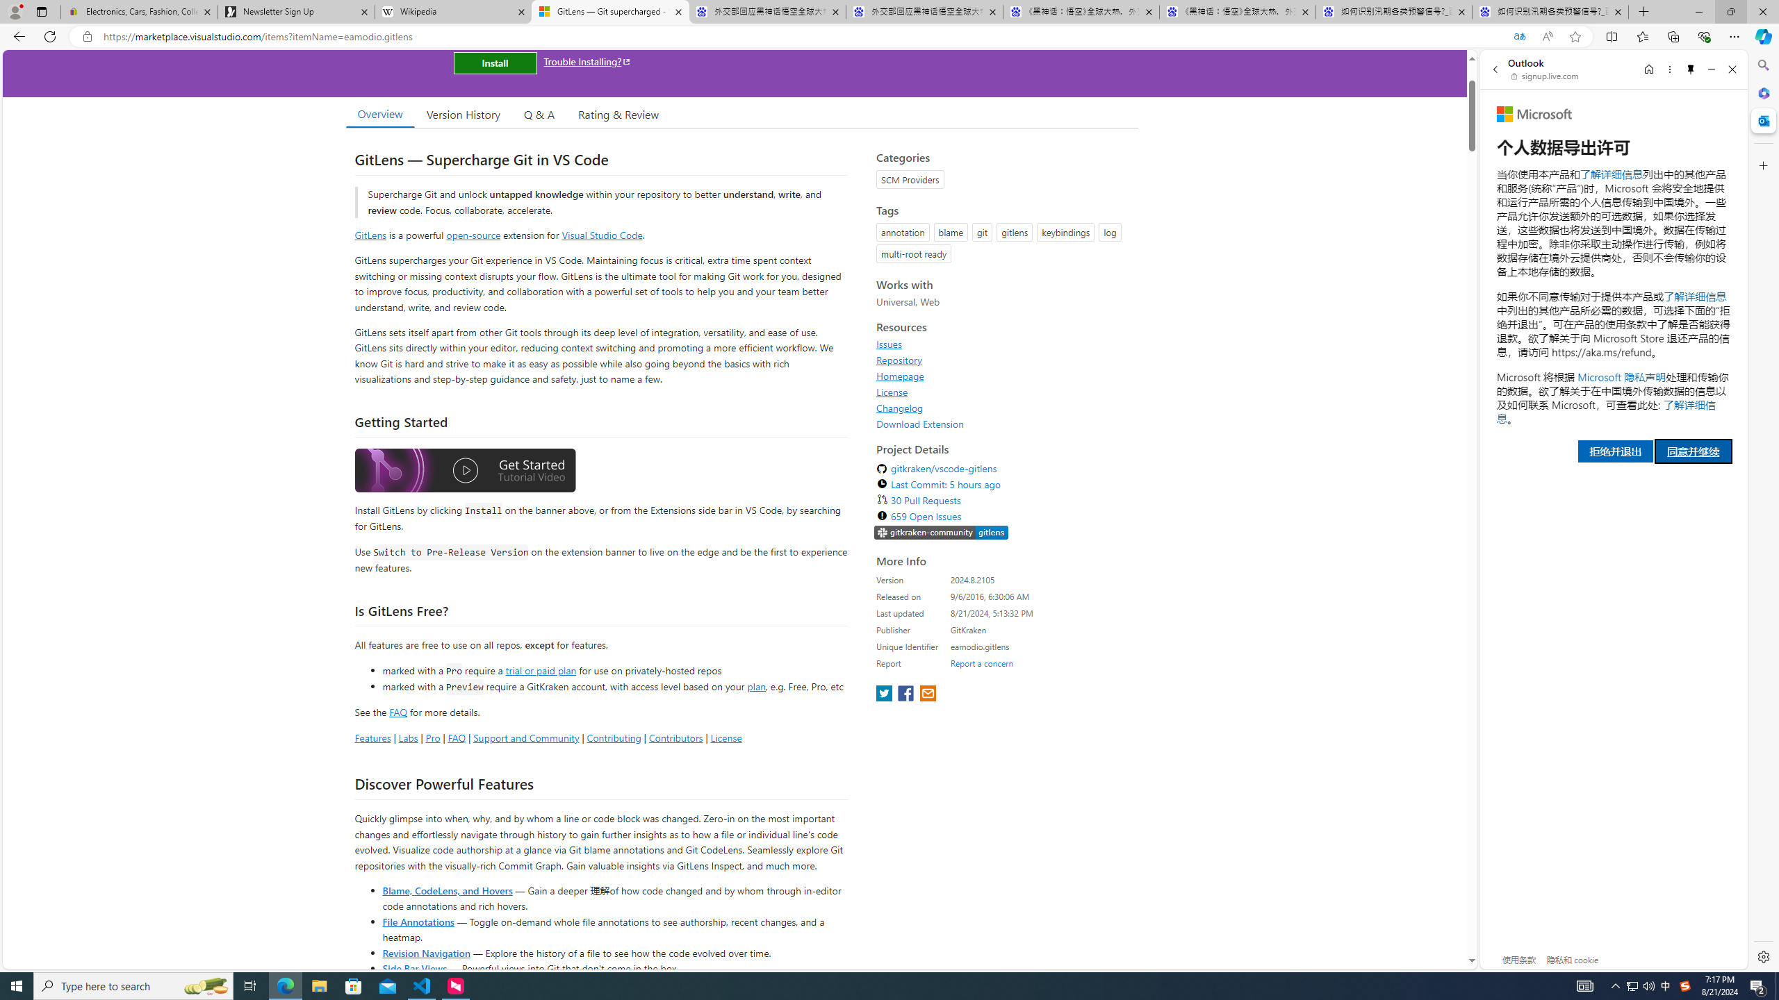  What do you see at coordinates (1003, 376) in the screenshot?
I see `Homepage` at bounding box center [1003, 376].